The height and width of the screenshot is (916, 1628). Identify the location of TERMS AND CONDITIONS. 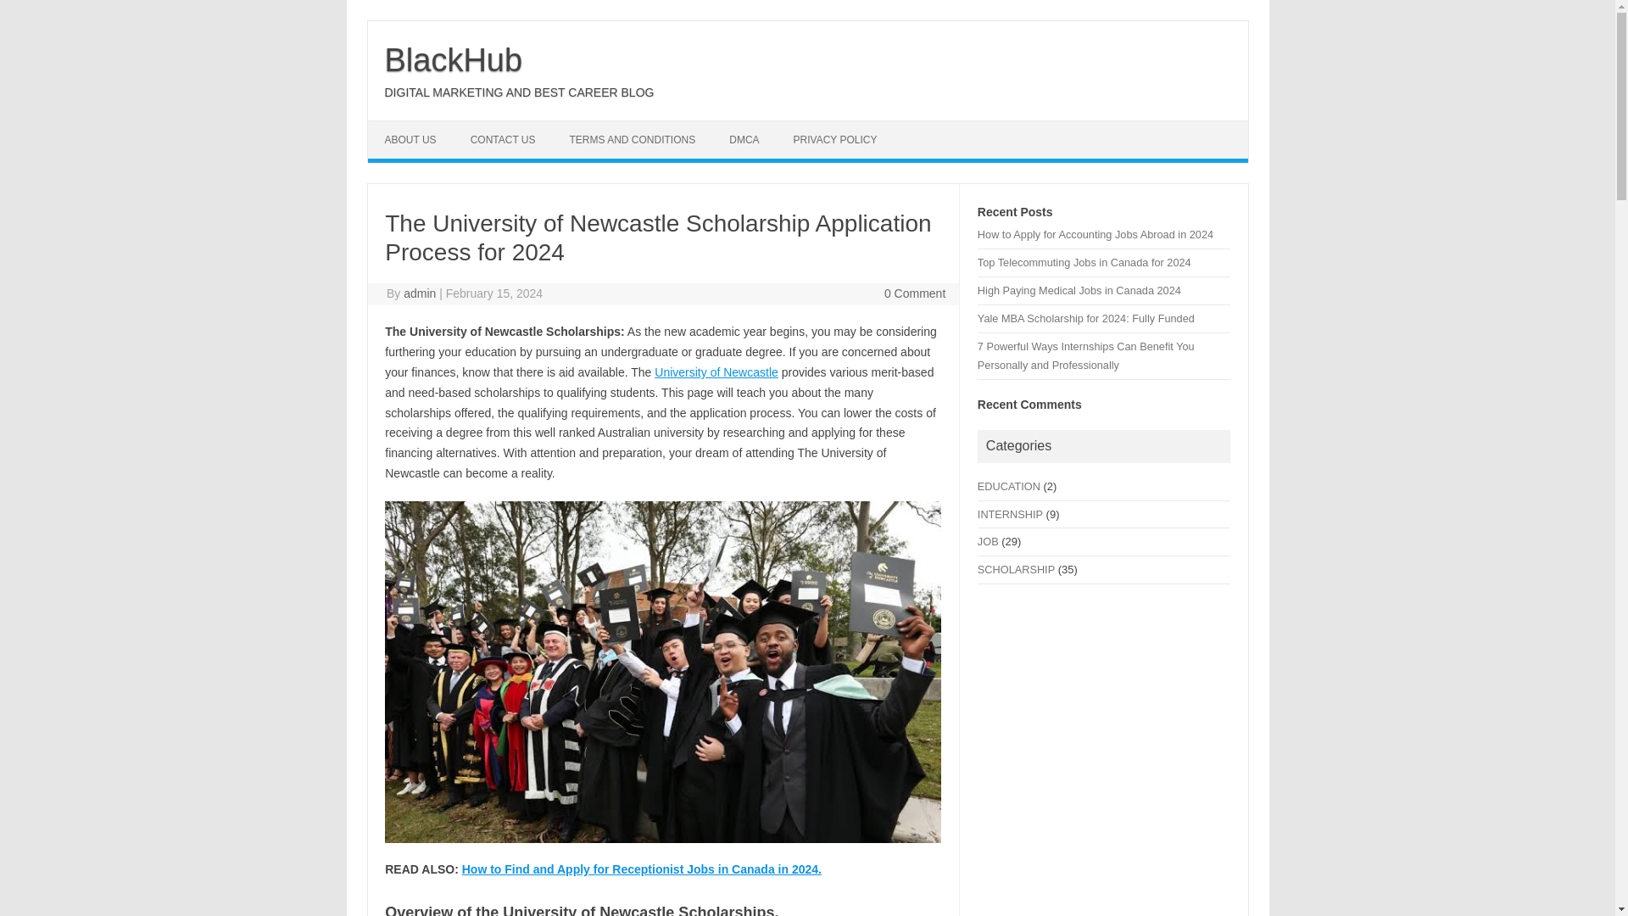
(633, 139).